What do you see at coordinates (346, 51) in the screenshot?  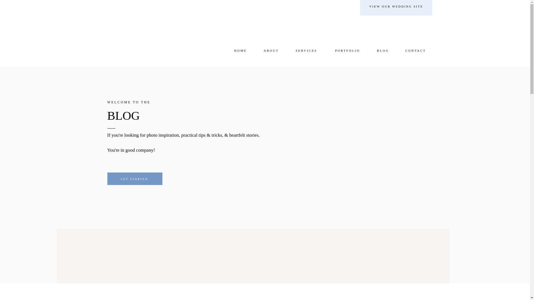 I see `PORTFOLIO` at bounding box center [346, 51].